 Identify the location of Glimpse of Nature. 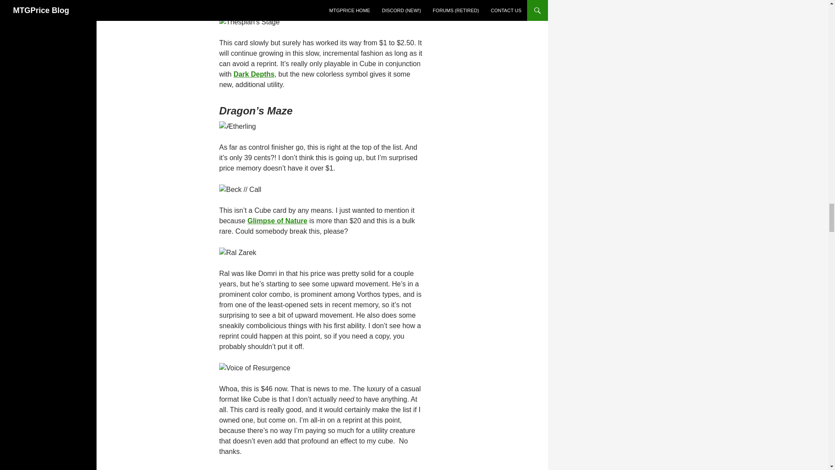
(277, 221).